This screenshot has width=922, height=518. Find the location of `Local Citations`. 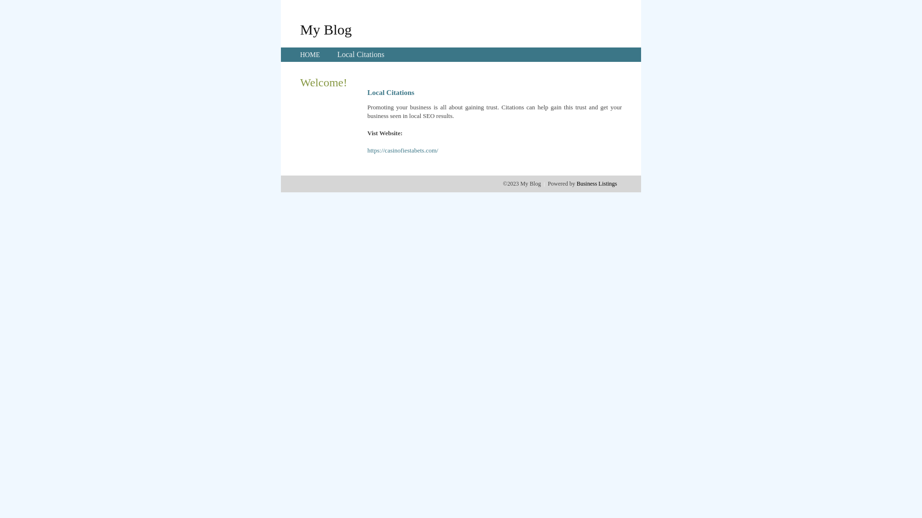

Local Citations is located at coordinates (361, 55).